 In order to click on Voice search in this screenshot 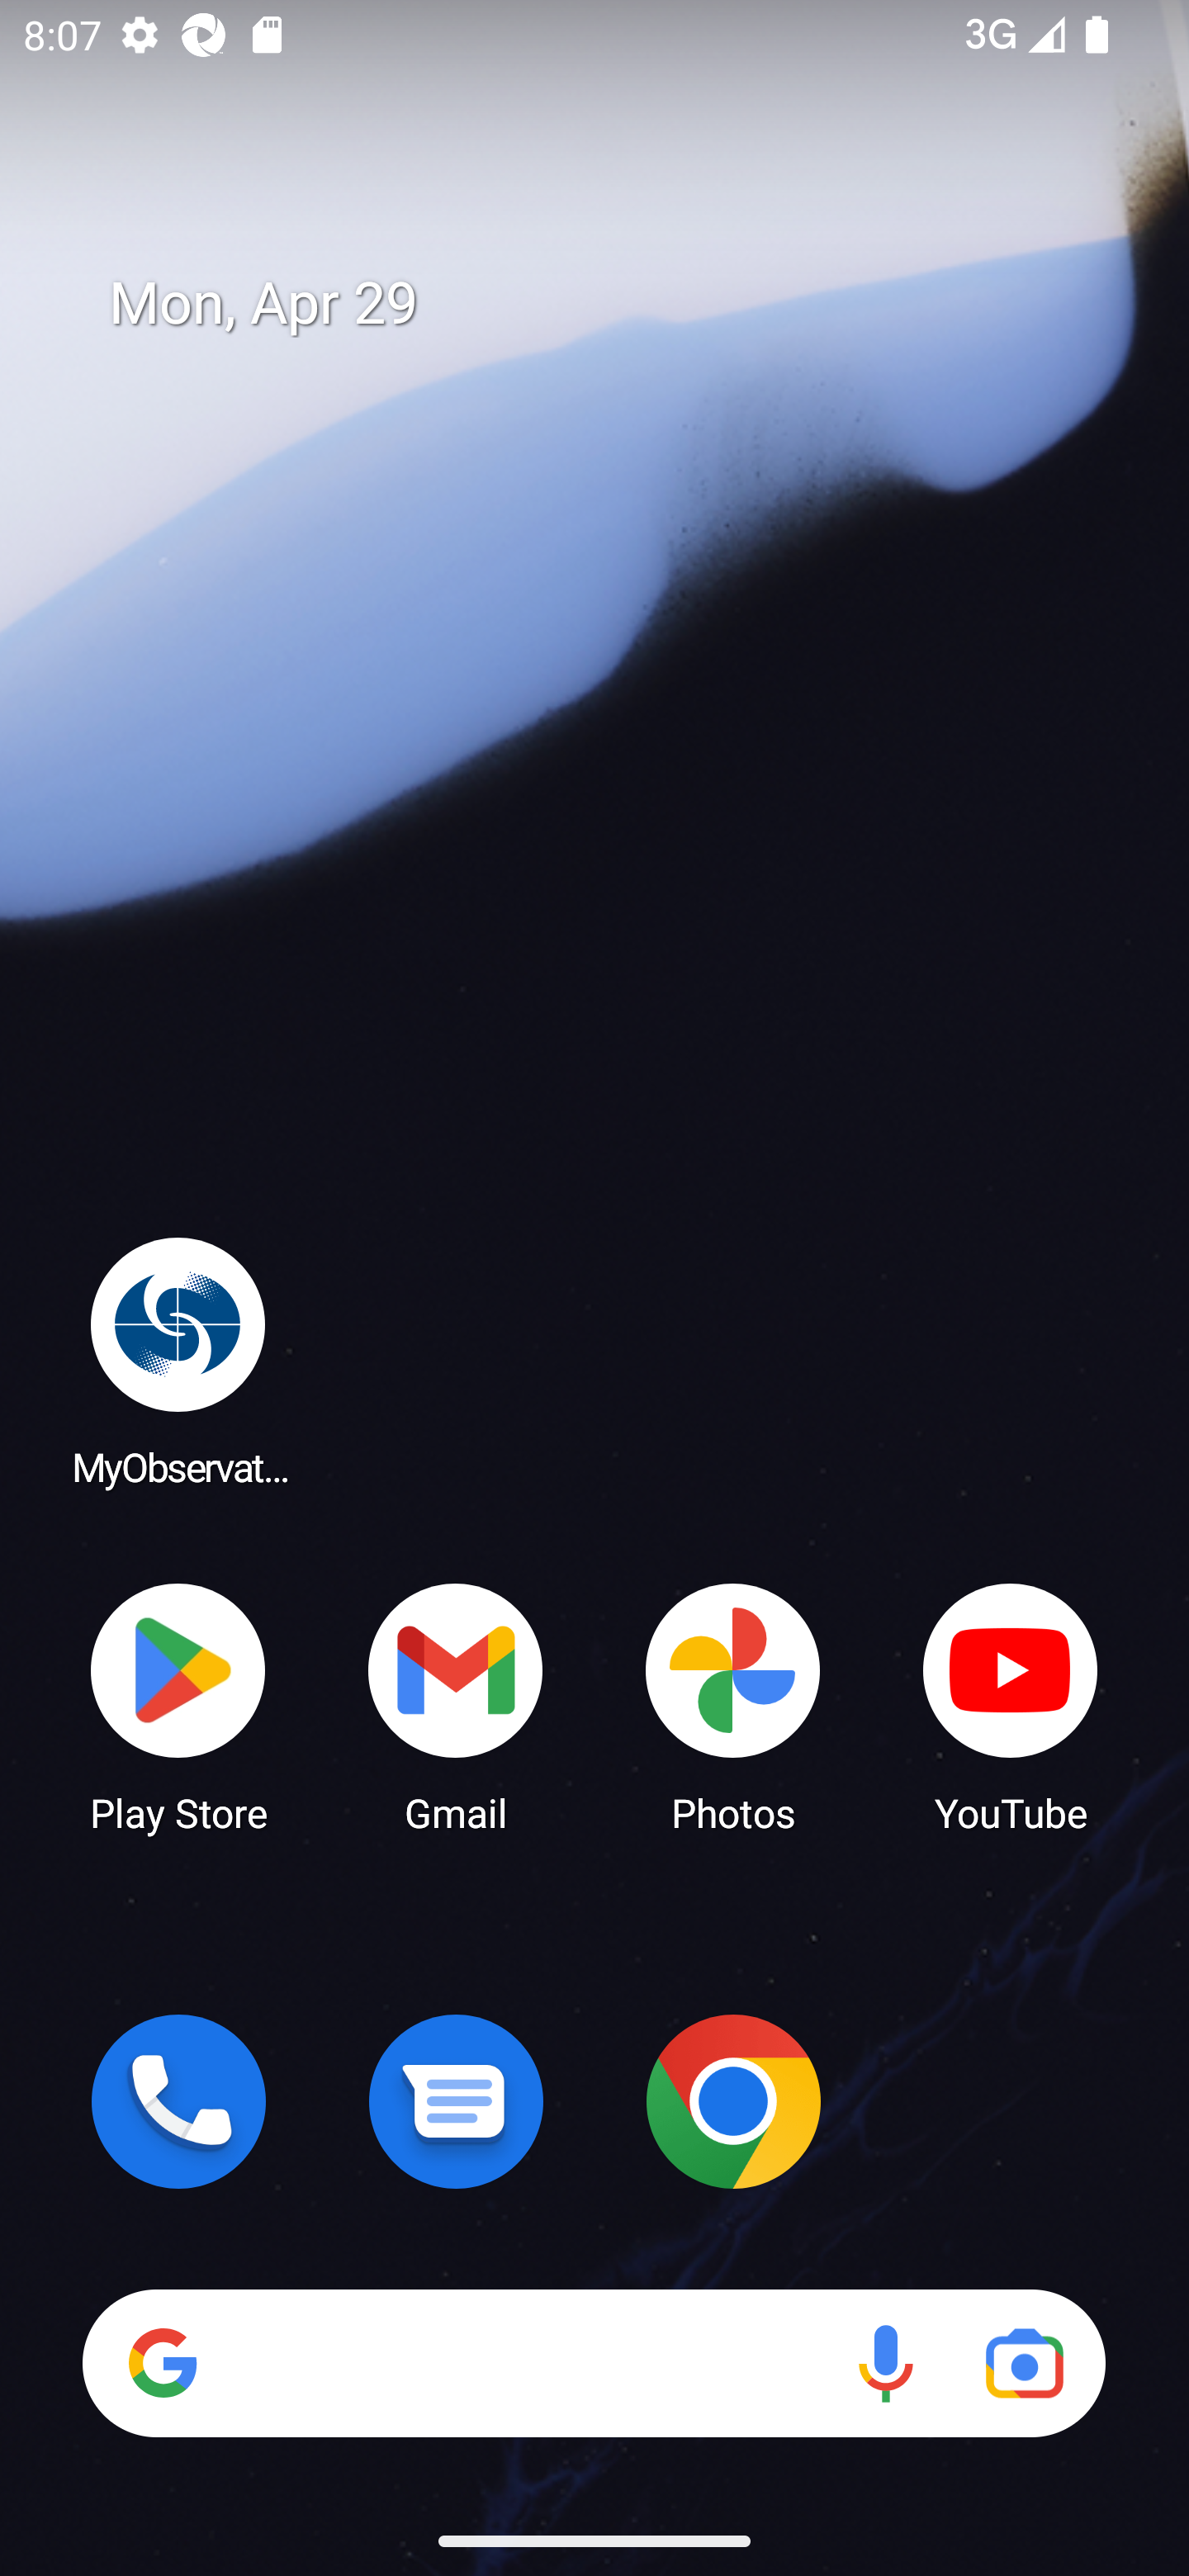, I will do `click(885, 2363)`.